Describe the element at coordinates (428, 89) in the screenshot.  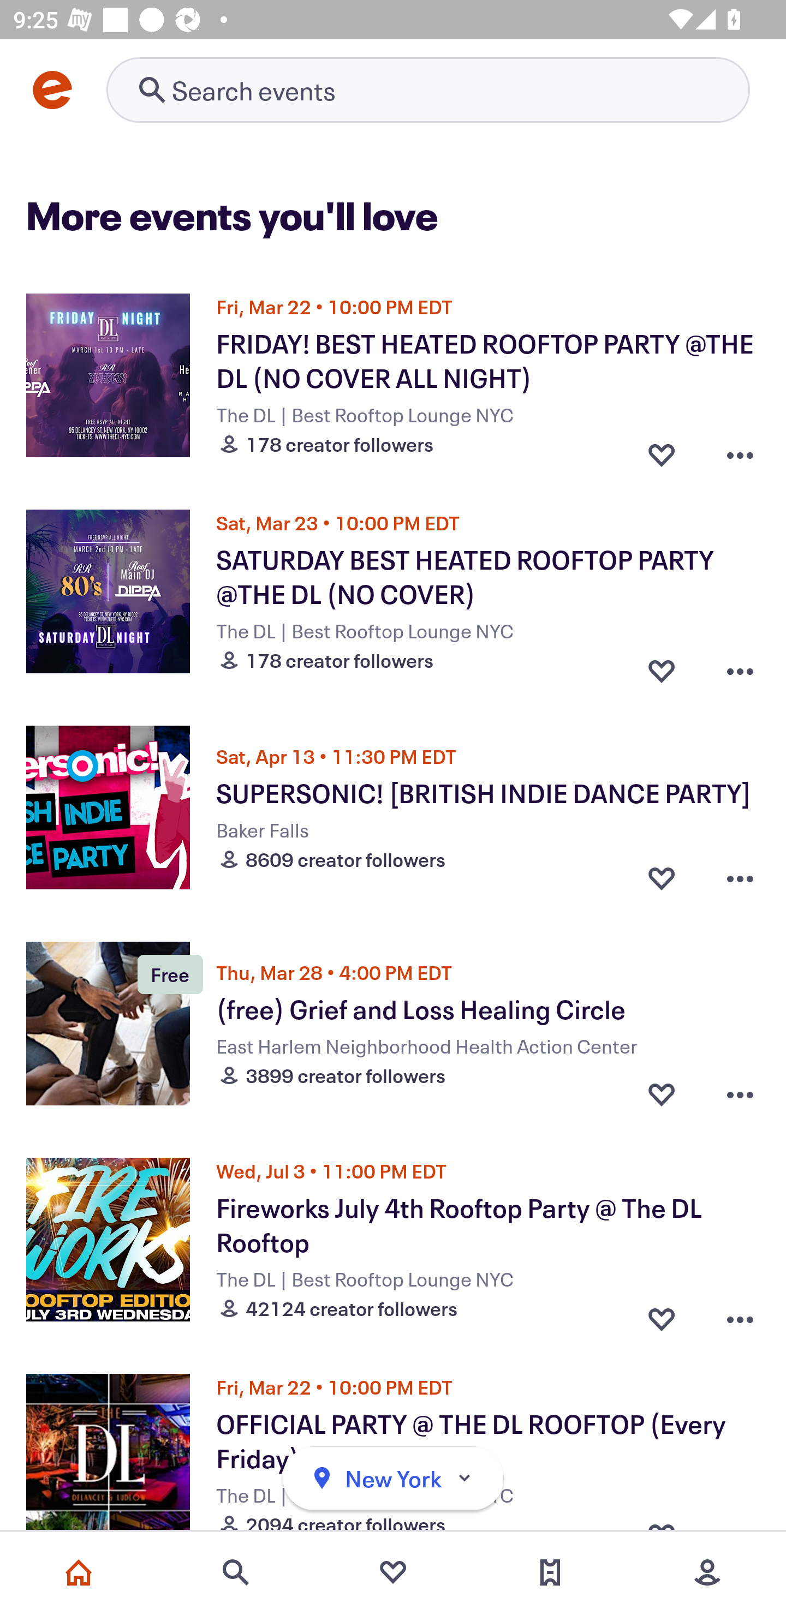
I see `Retry's image Search events` at that location.